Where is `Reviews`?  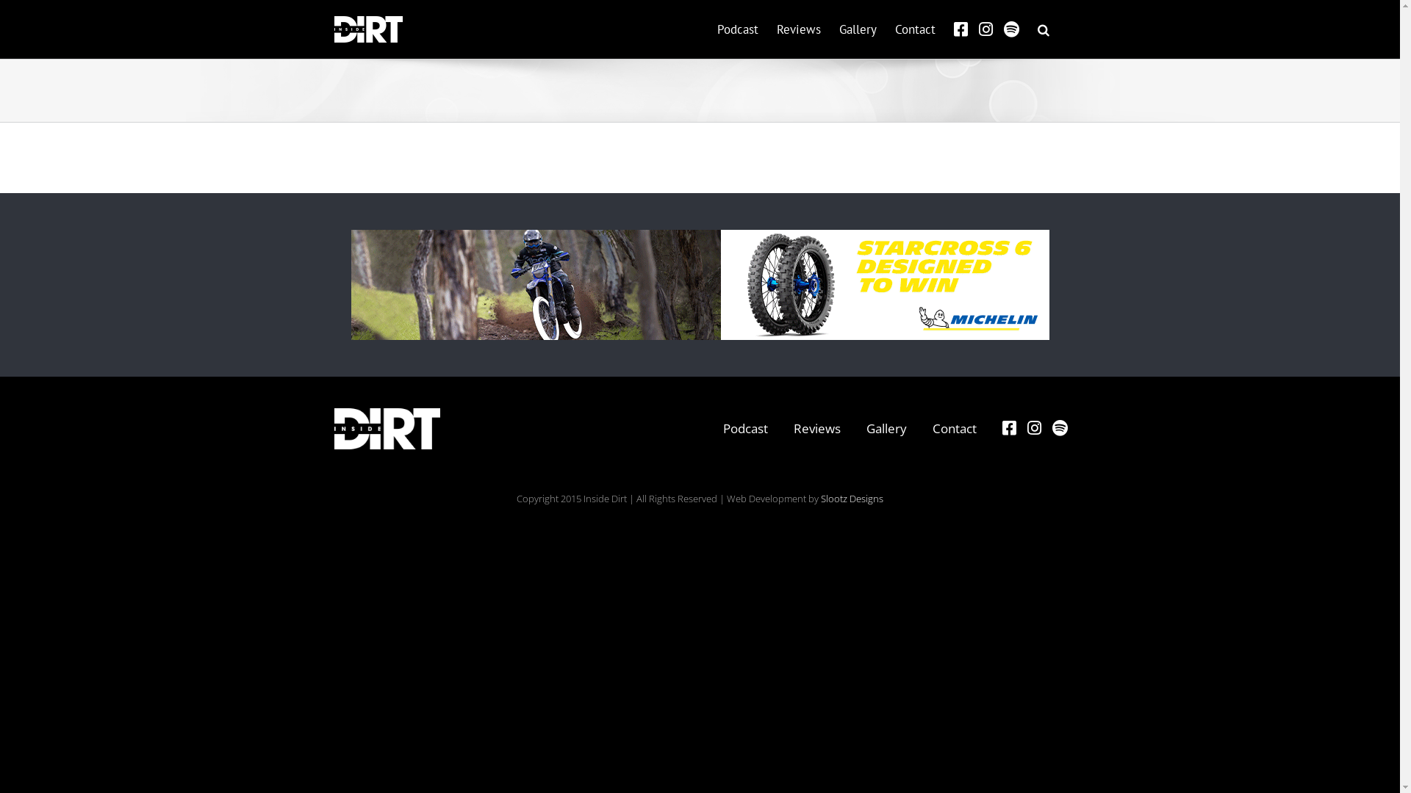 Reviews is located at coordinates (798, 29).